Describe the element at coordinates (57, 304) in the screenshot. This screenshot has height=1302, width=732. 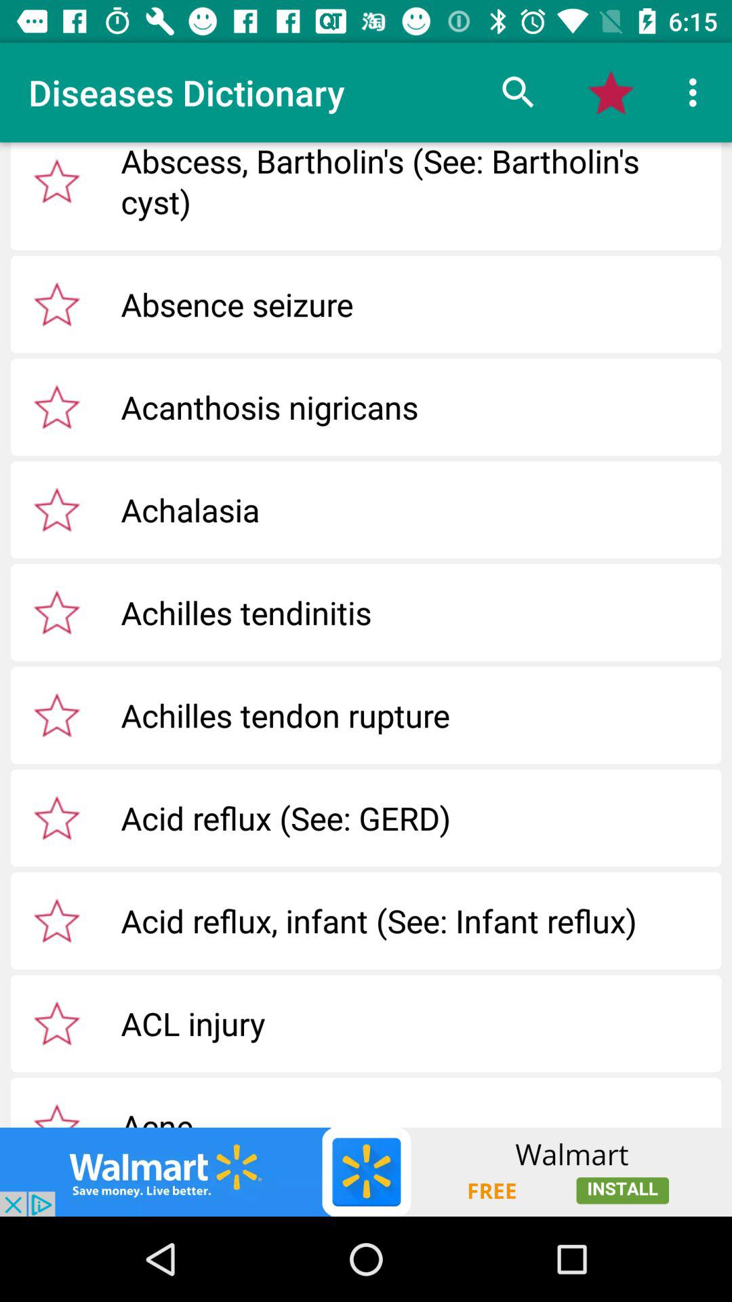
I see `favorite absence seizure` at that location.